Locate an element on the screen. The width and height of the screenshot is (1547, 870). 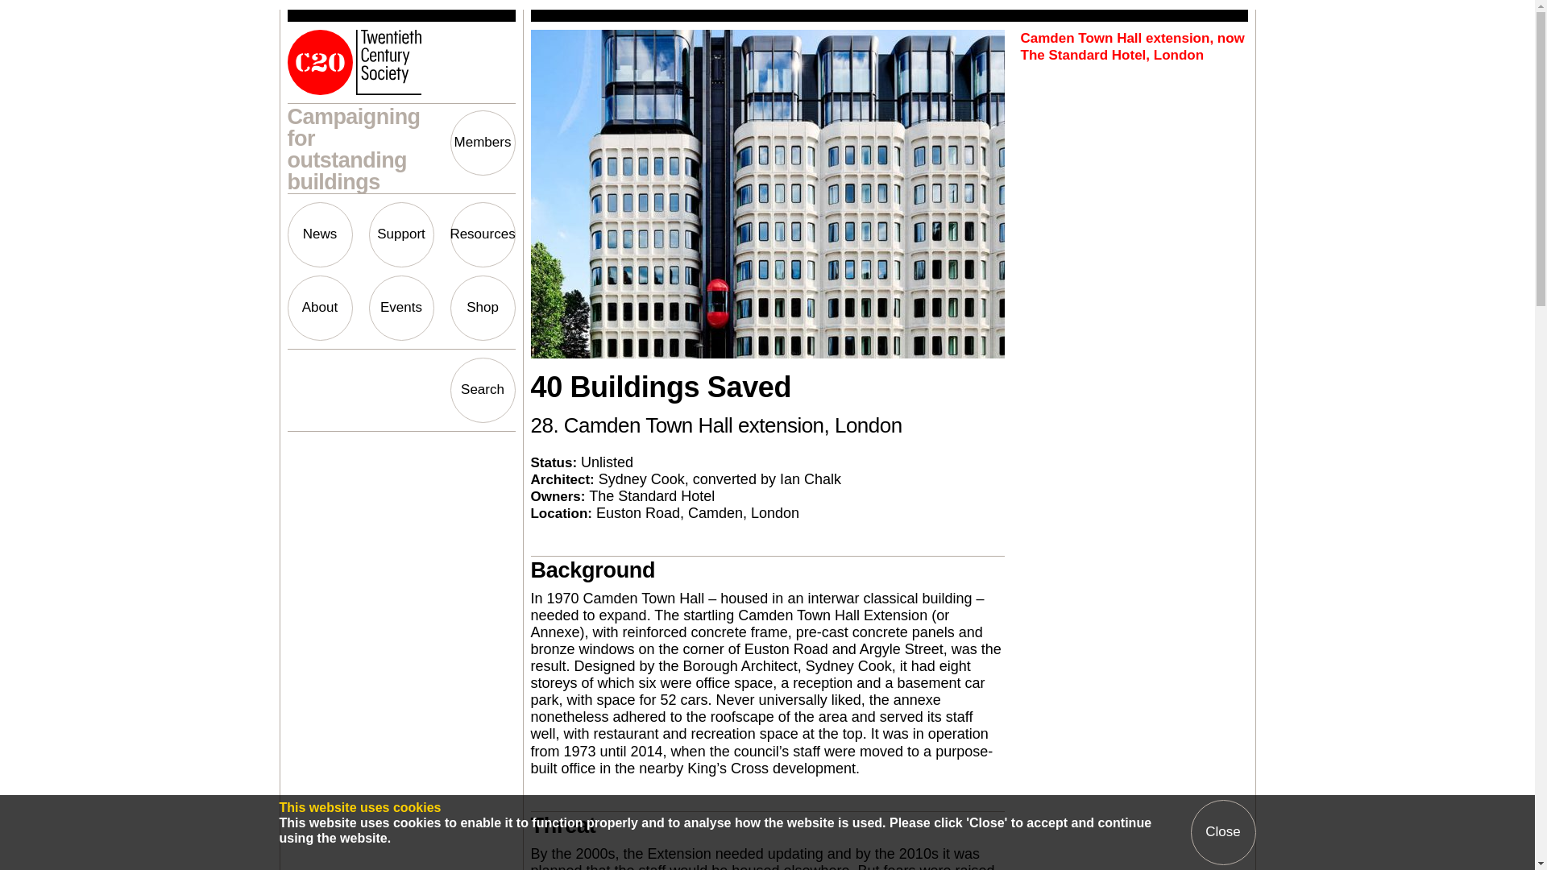
News is located at coordinates (319, 234).